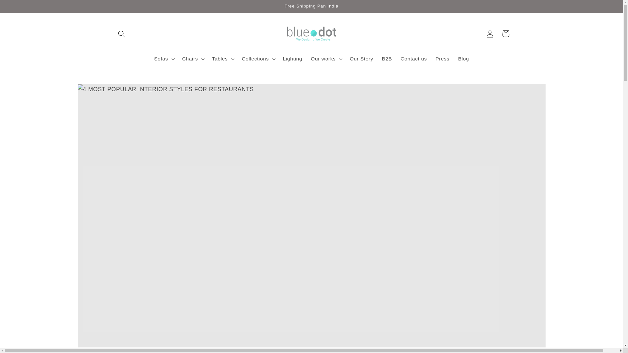  Describe the element at coordinates (21, 8) in the screenshot. I see `Skip to content` at that location.